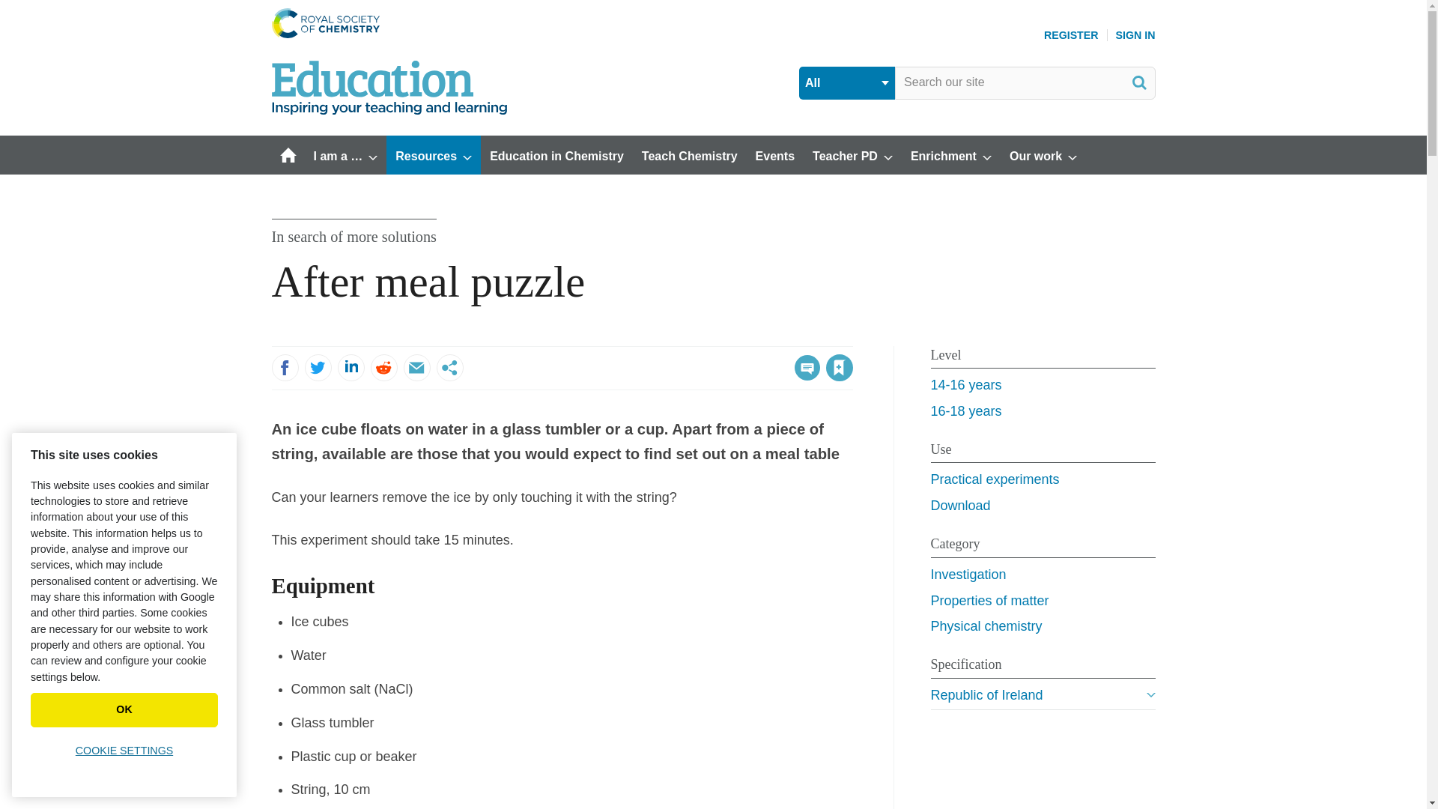 The height and width of the screenshot is (809, 1438). What do you see at coordinates (416, 367) in the screenshot?
I see `Share this by email` at bounding box center [416, 367].